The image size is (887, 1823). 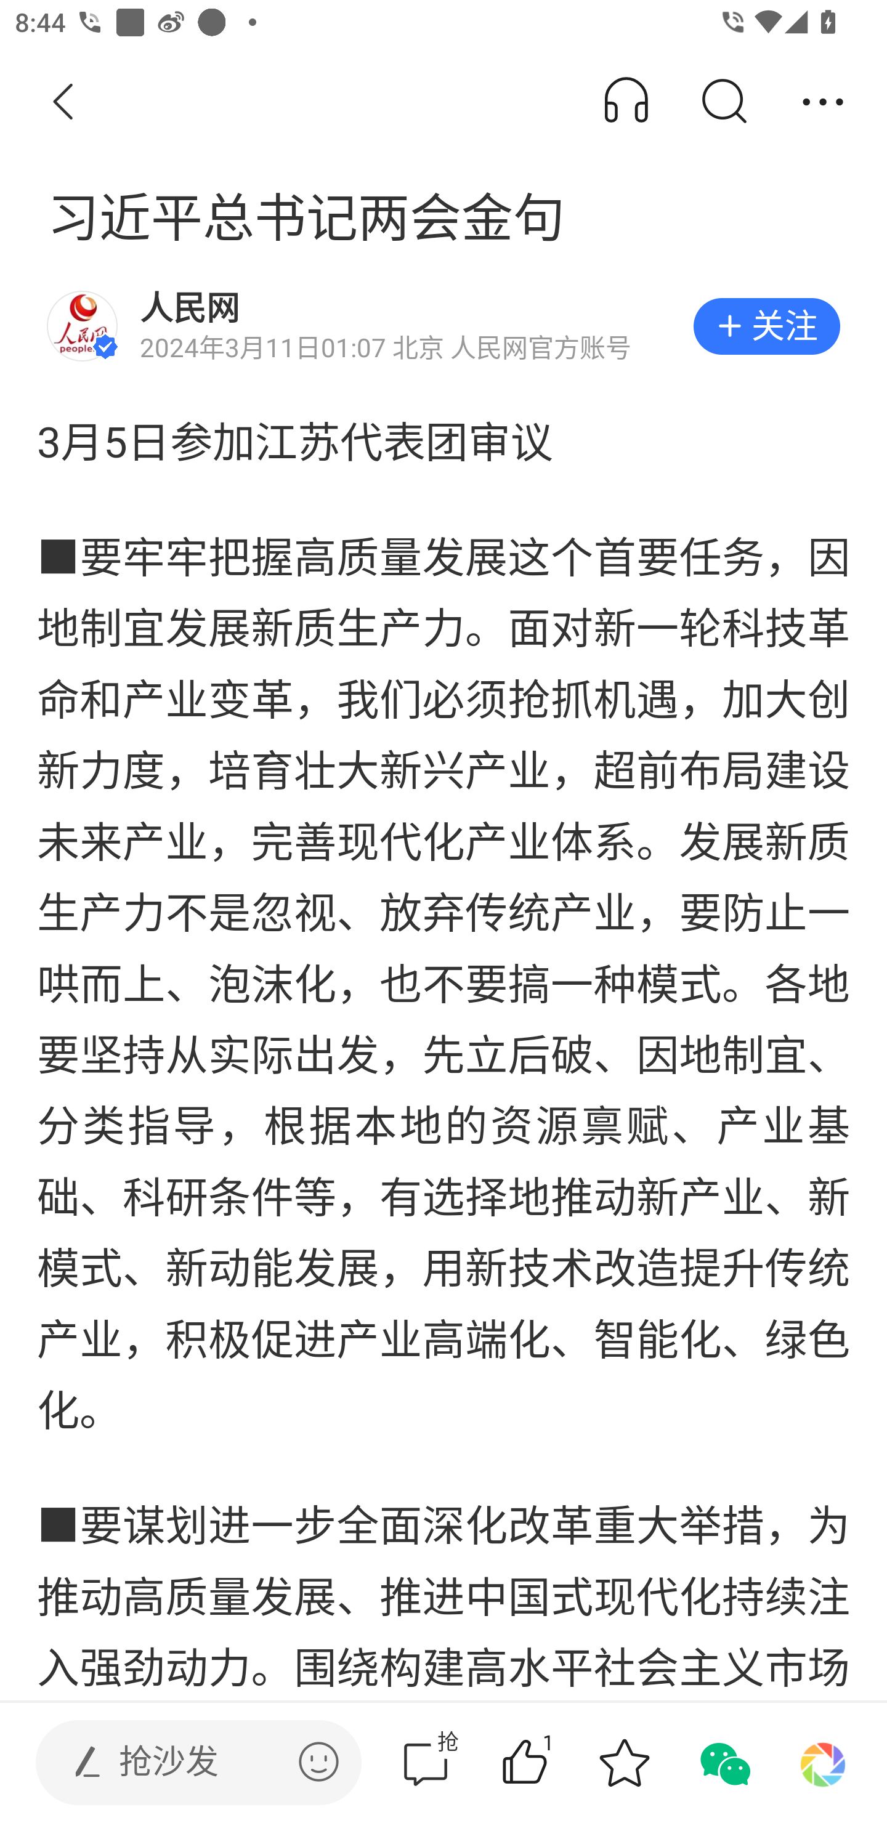 What do you see at coordinates (723, 102) in the screenshot?
I see `搜索 ` at bounding box center [723, 102].